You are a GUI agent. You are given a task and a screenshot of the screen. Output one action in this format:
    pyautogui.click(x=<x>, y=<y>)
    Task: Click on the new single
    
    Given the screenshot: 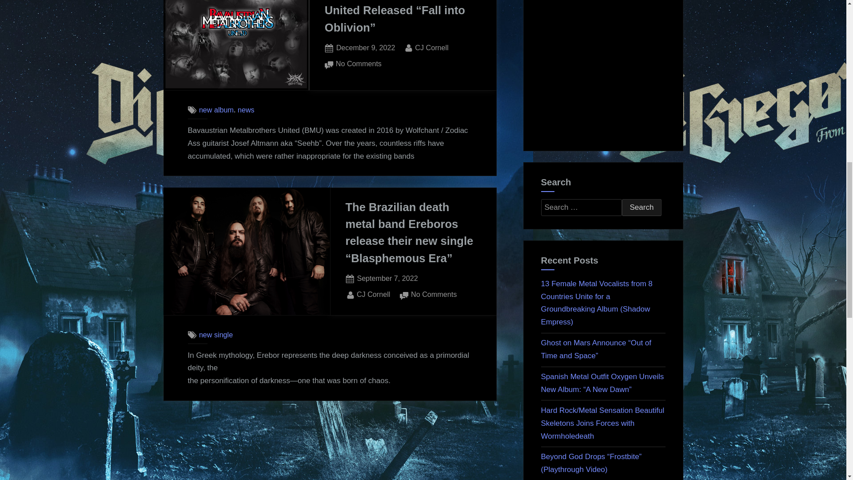 What is the action you would take?
    pyautogui.click(x=246, y=109)
    